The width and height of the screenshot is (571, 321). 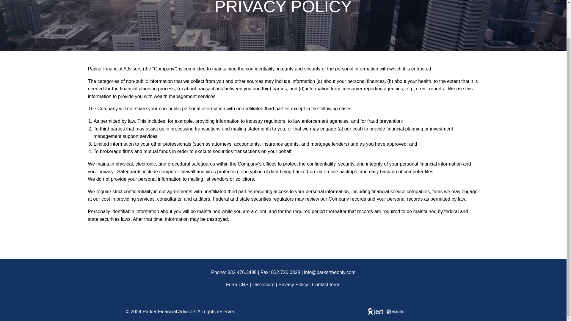 I want to click on Contact form, so click(x=325, y=284).